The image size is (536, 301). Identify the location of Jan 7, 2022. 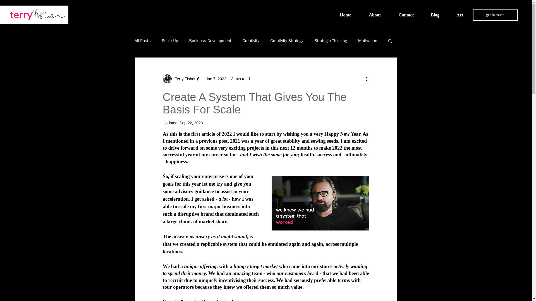
(216, 79).